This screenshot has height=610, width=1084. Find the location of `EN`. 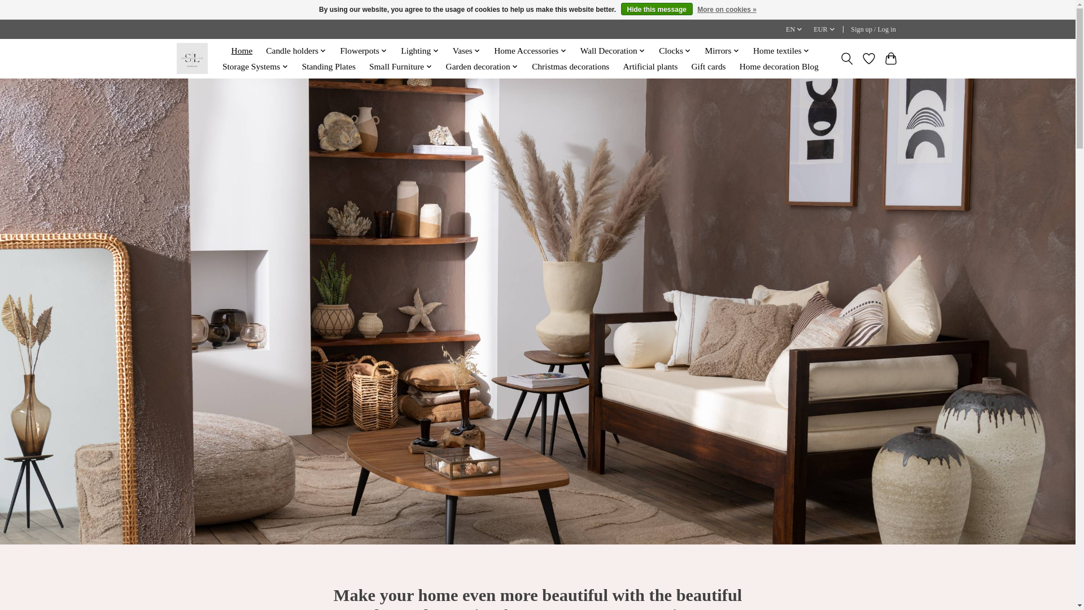

EN is located at coordinates (794, 29).